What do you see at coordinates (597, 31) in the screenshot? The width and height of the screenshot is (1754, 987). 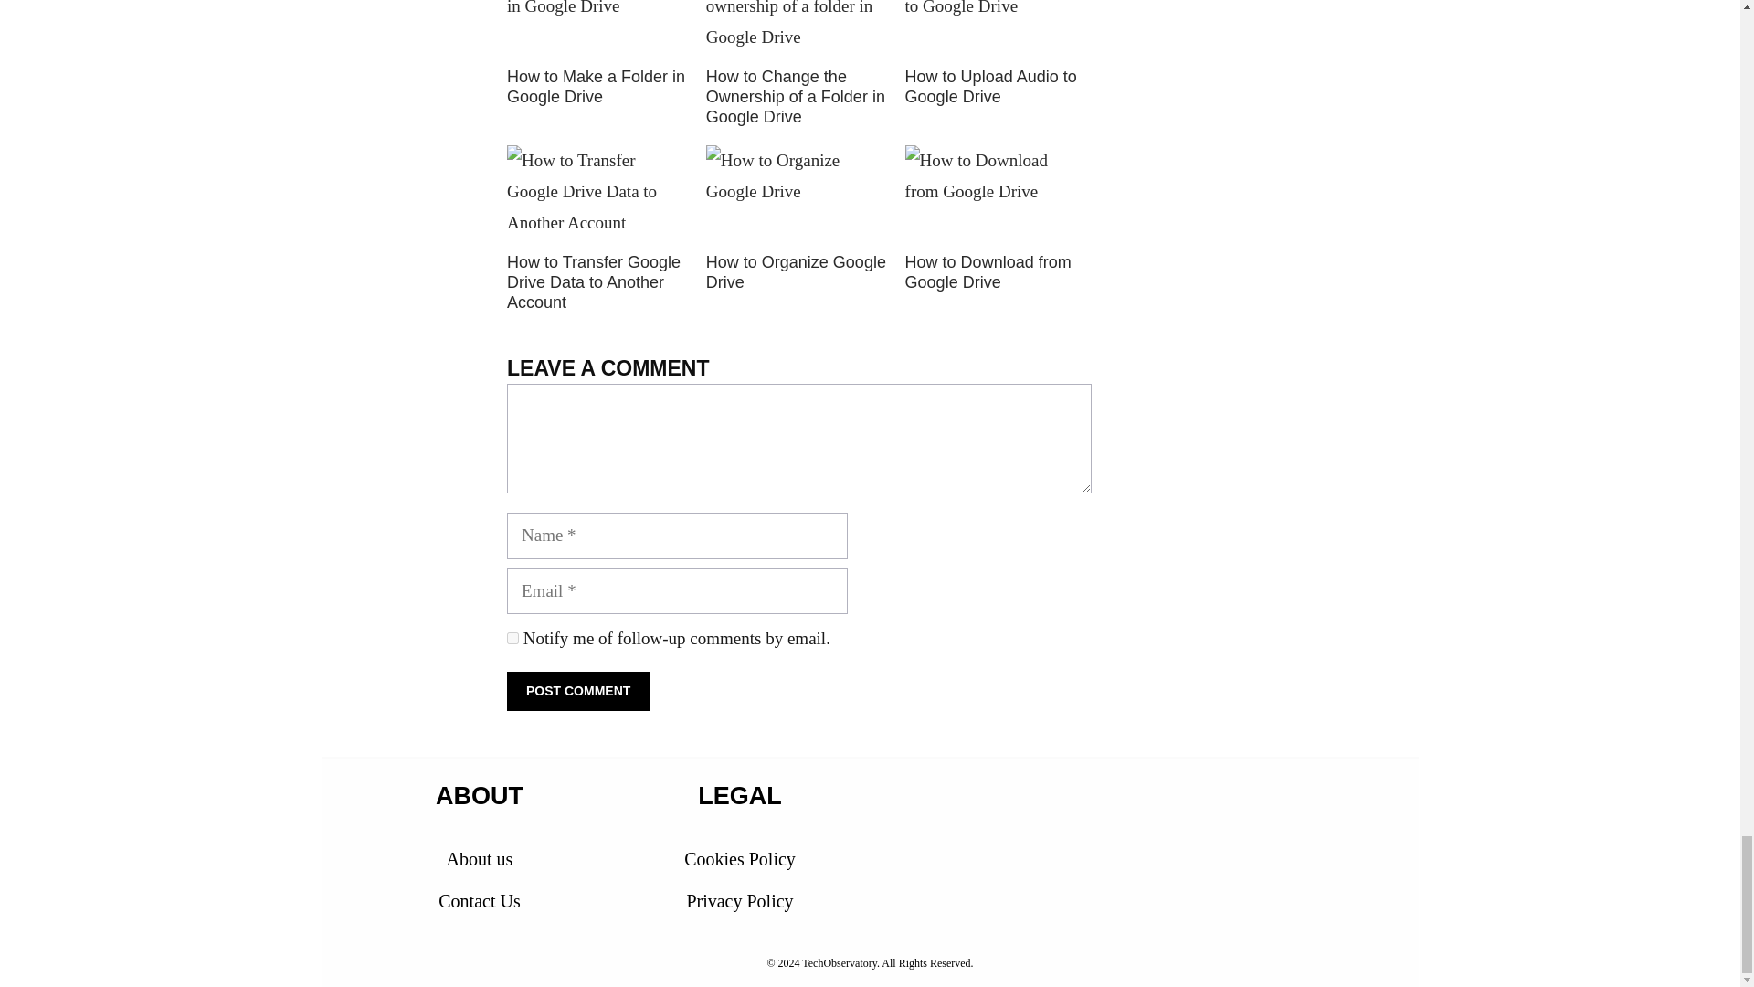 I see `How to Make a Folder in Google Drive` at bounding box center [597, 31].